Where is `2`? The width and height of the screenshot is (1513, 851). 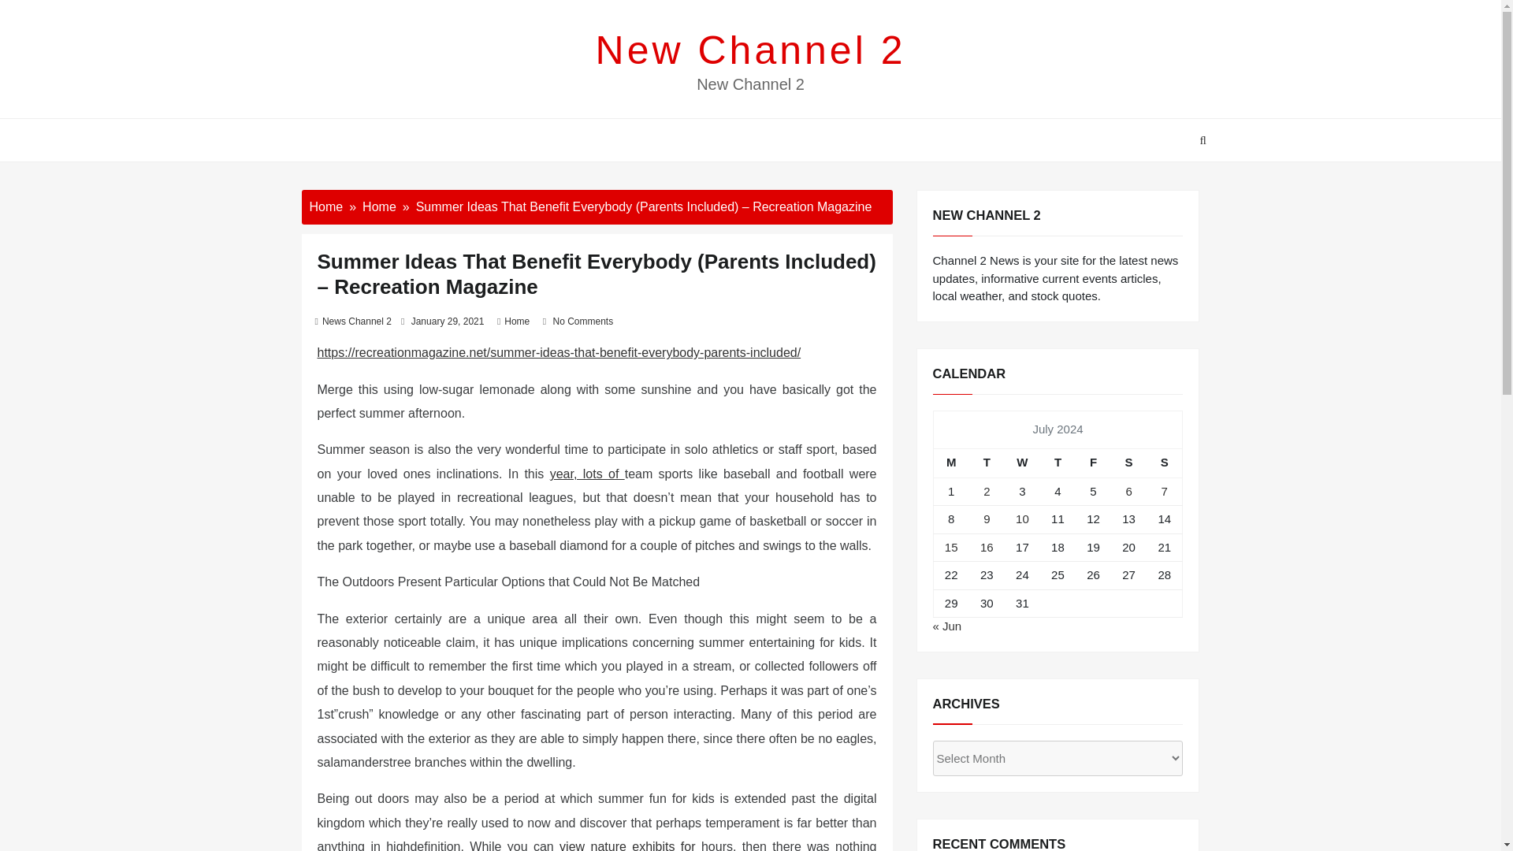
2 is located at coordinates (987, 490).